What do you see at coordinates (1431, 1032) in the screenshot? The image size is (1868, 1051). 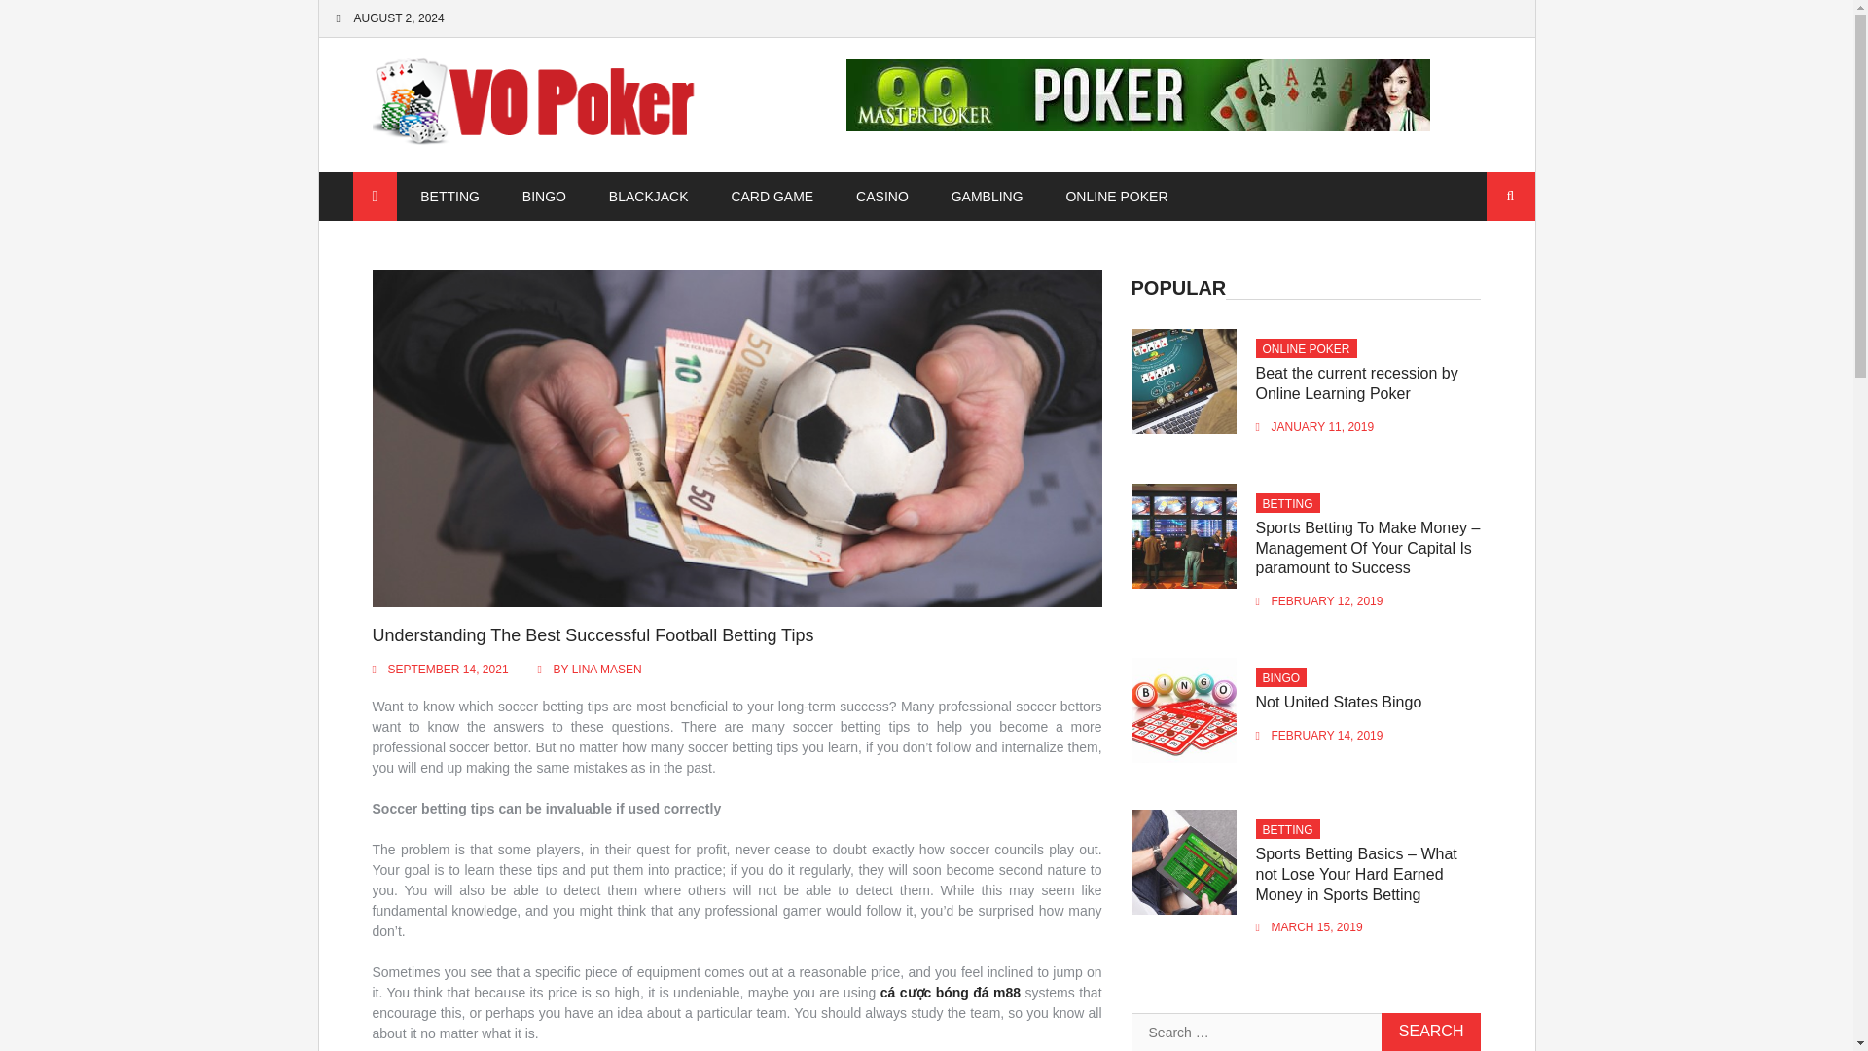 I see `Search` at bounding box center [1431, 1032].